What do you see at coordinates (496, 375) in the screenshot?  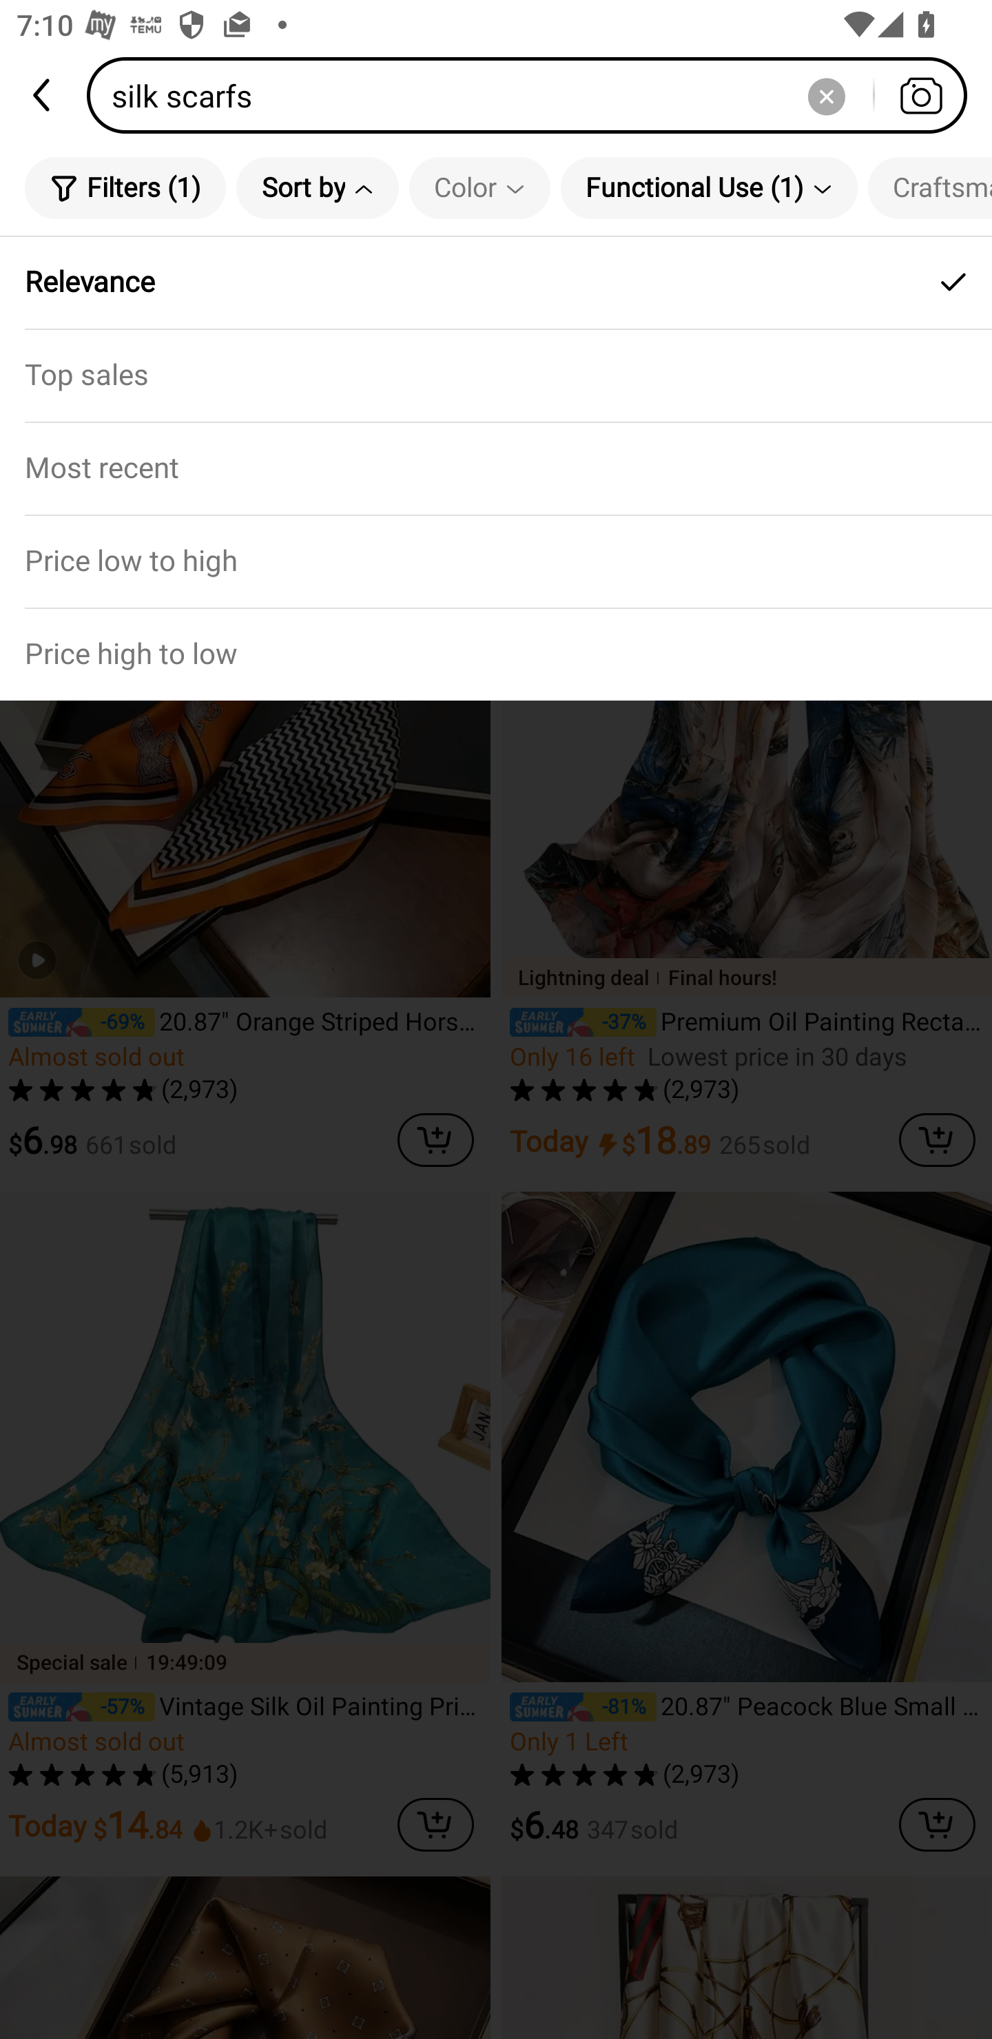 I see `Top sales` at bounding box center [496, 375].